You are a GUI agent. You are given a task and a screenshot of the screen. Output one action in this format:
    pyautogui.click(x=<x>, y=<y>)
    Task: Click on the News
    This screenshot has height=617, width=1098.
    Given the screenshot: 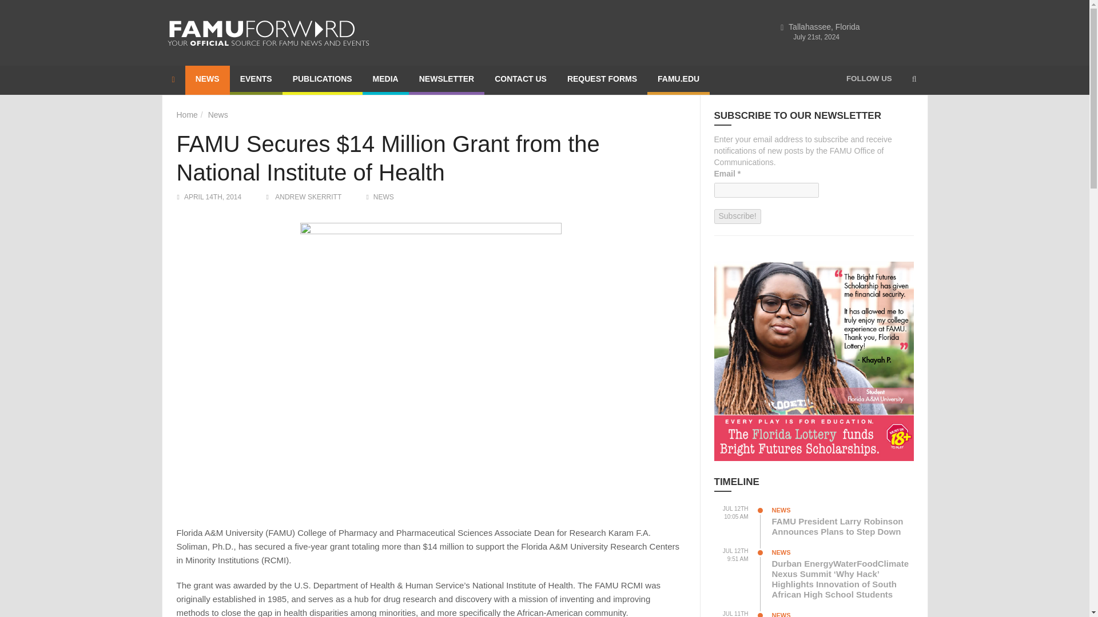 What is the action you would take?
    pyautogui.click(x=218, y=115)
    